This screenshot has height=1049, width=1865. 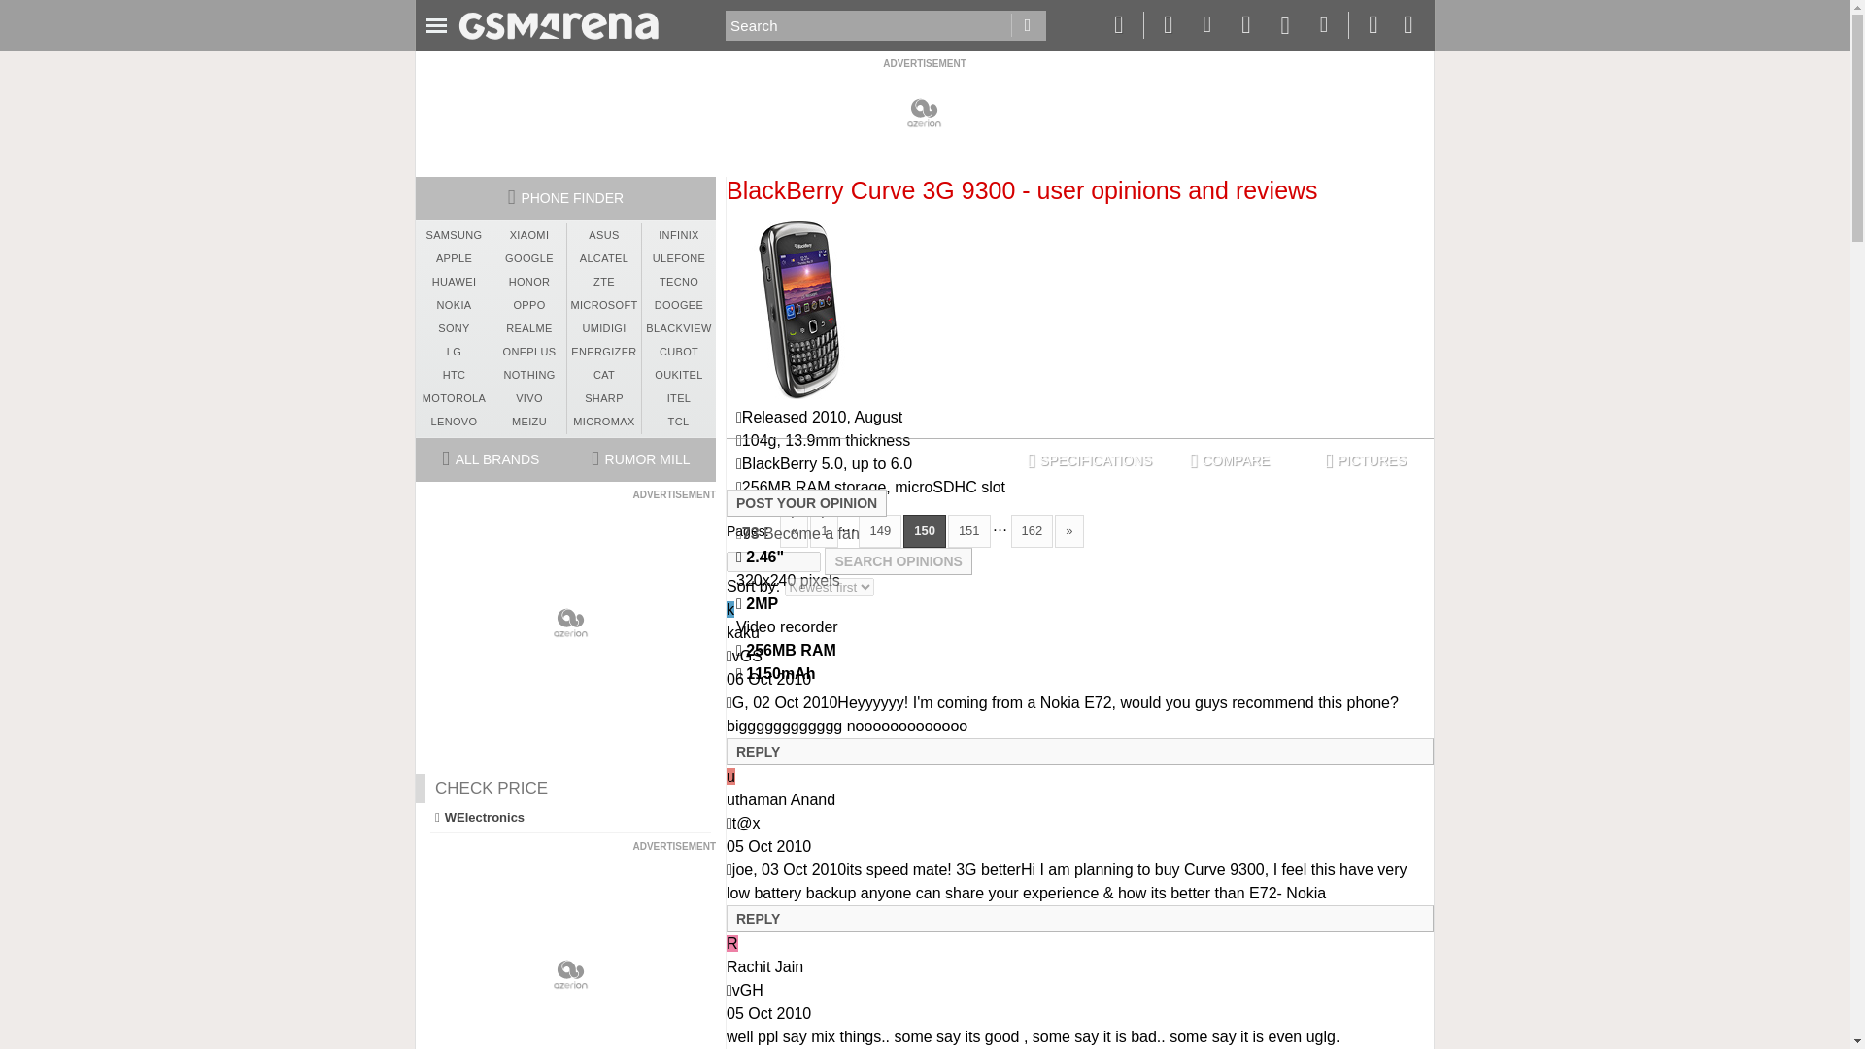 I want to click on Reply to this post, so click(x=758, y=751).